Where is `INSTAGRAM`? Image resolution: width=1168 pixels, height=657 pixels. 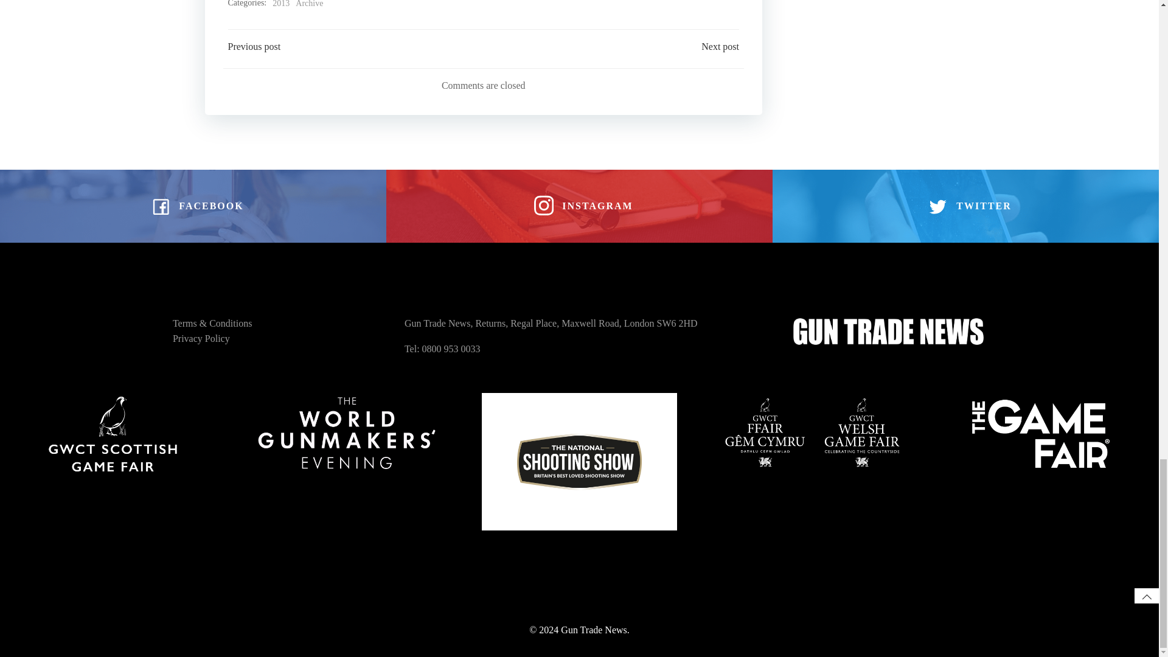 INSTAGRAM is located at coordinates (579, 206).